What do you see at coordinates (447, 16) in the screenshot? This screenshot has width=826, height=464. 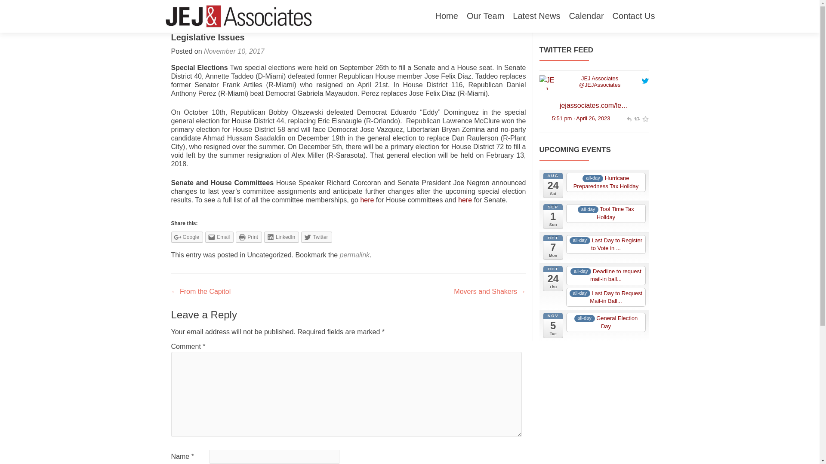 I see `Home` at bounding box center [447, 16].